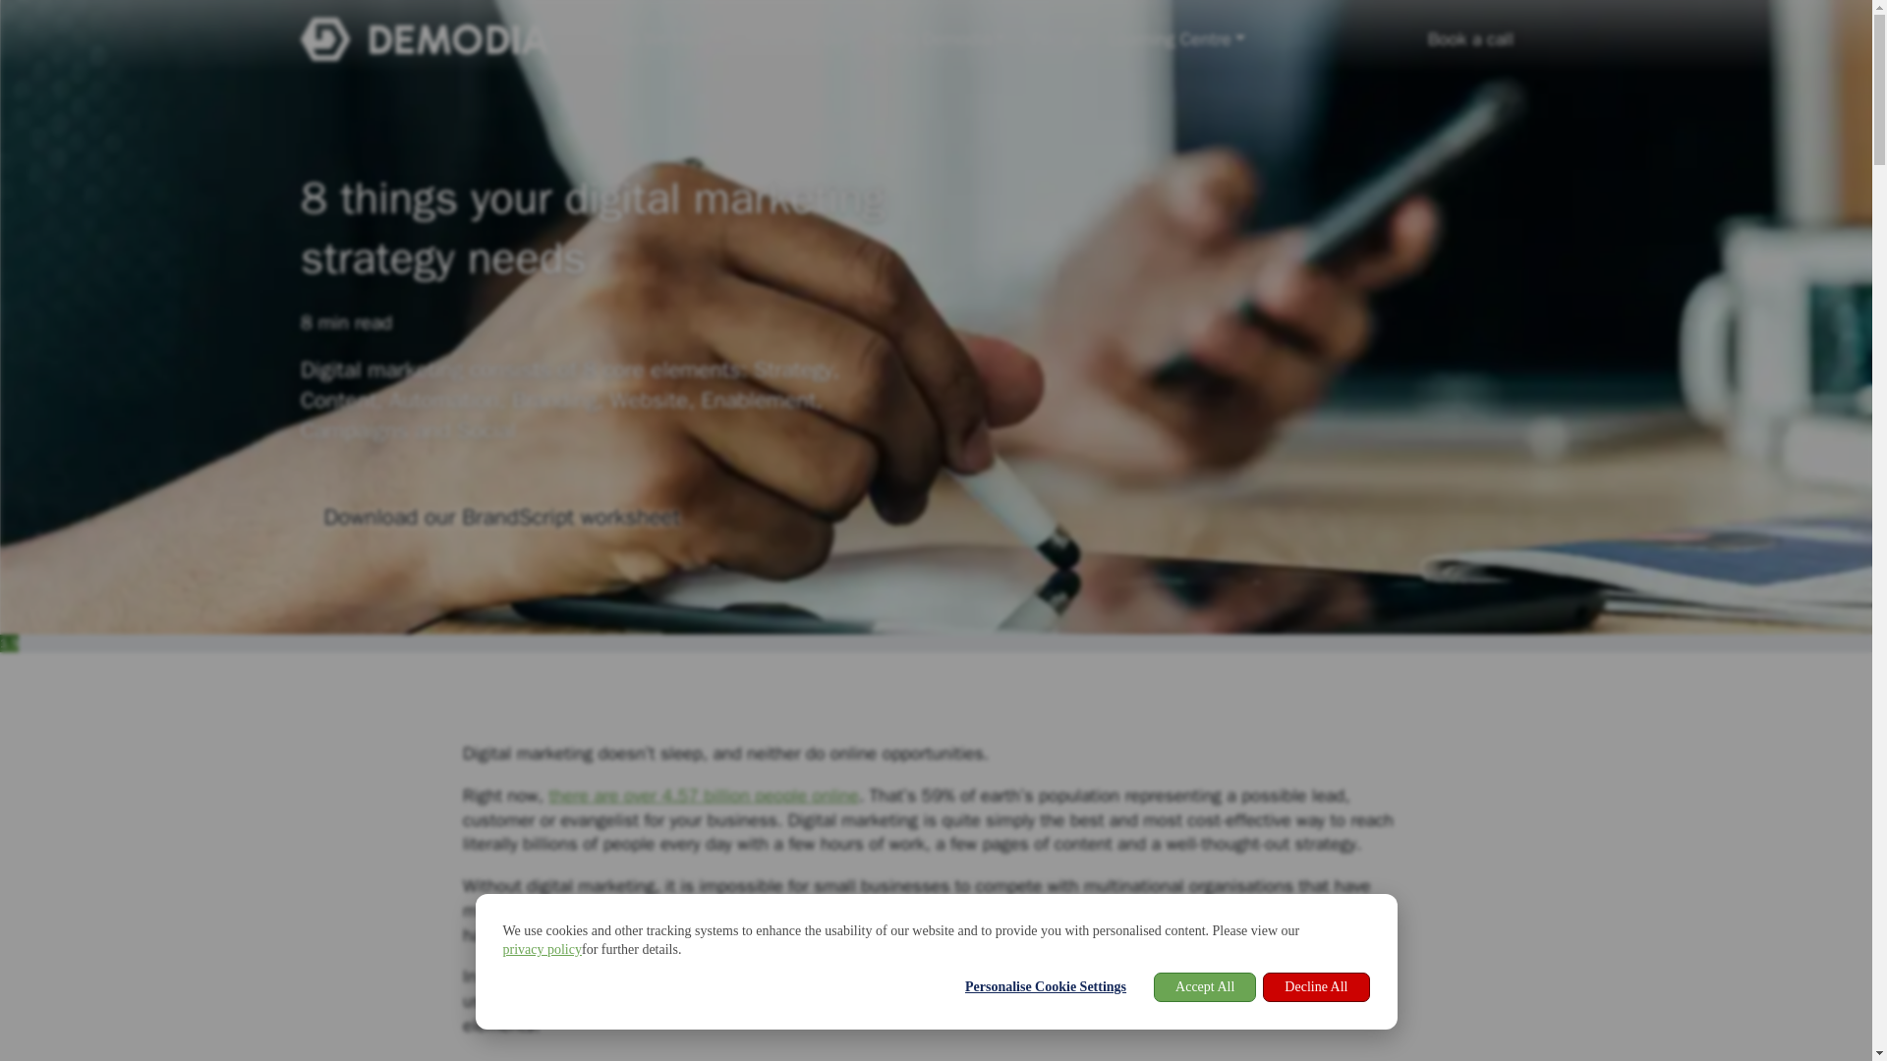 The width and height of the screenshot is (1887, 1061). I want to click on there are over 4.57 billion people online, so click(704, 796).